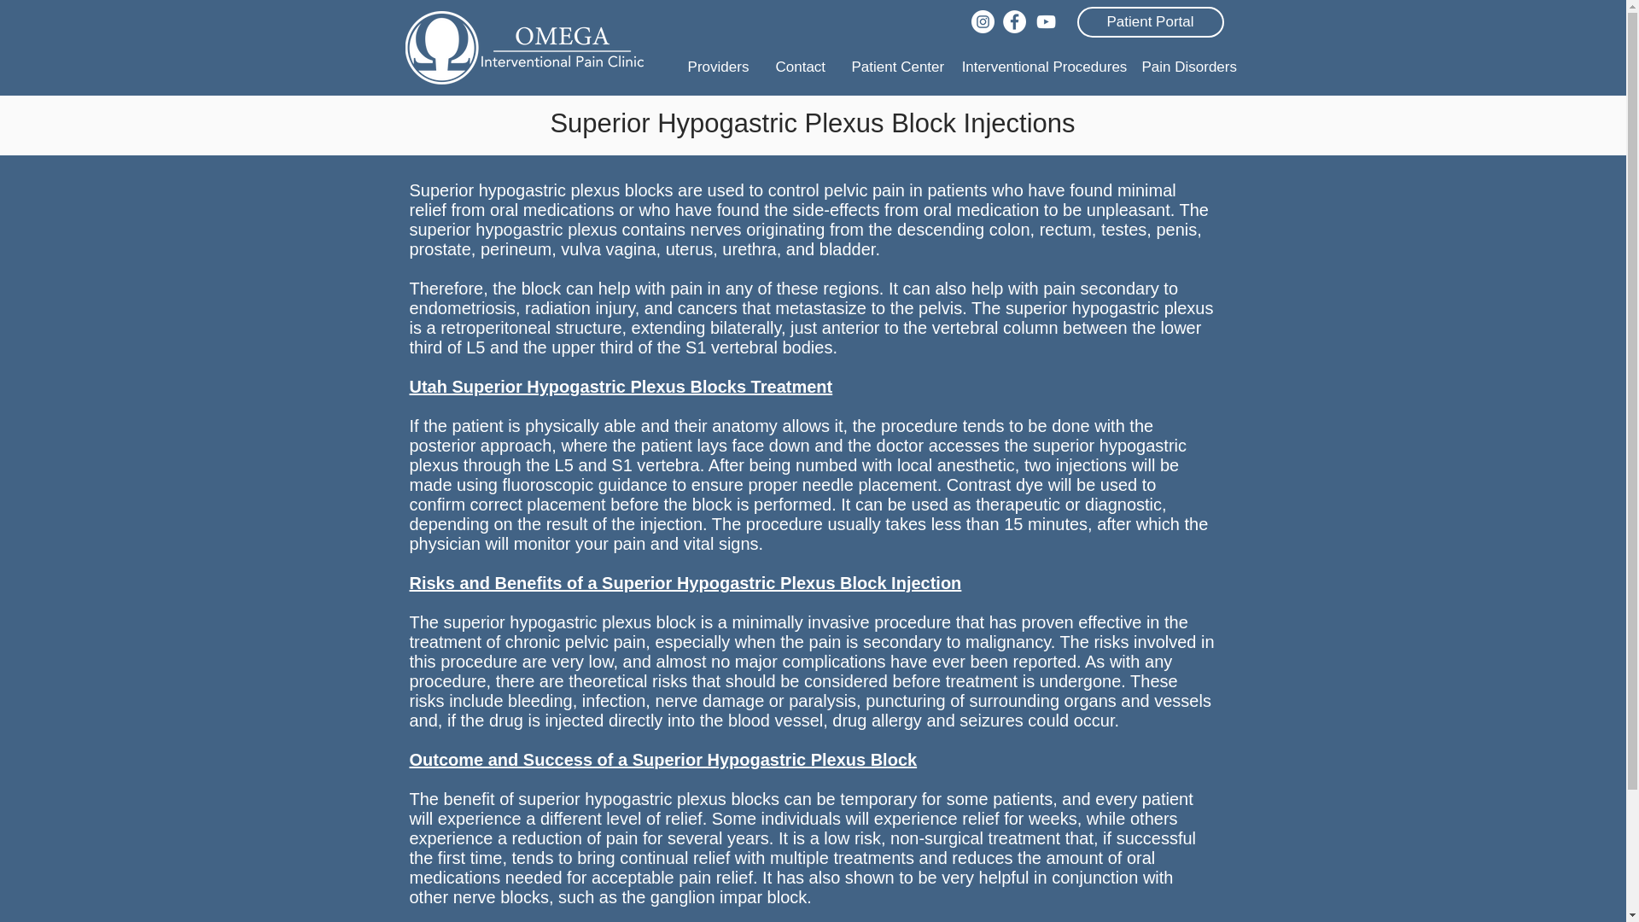 The width and height of the screenshot is (1639, 922). What do you see at coordinates (717, 67) in the screenshot?
I see `Providers` at bounding box center [717, 67].